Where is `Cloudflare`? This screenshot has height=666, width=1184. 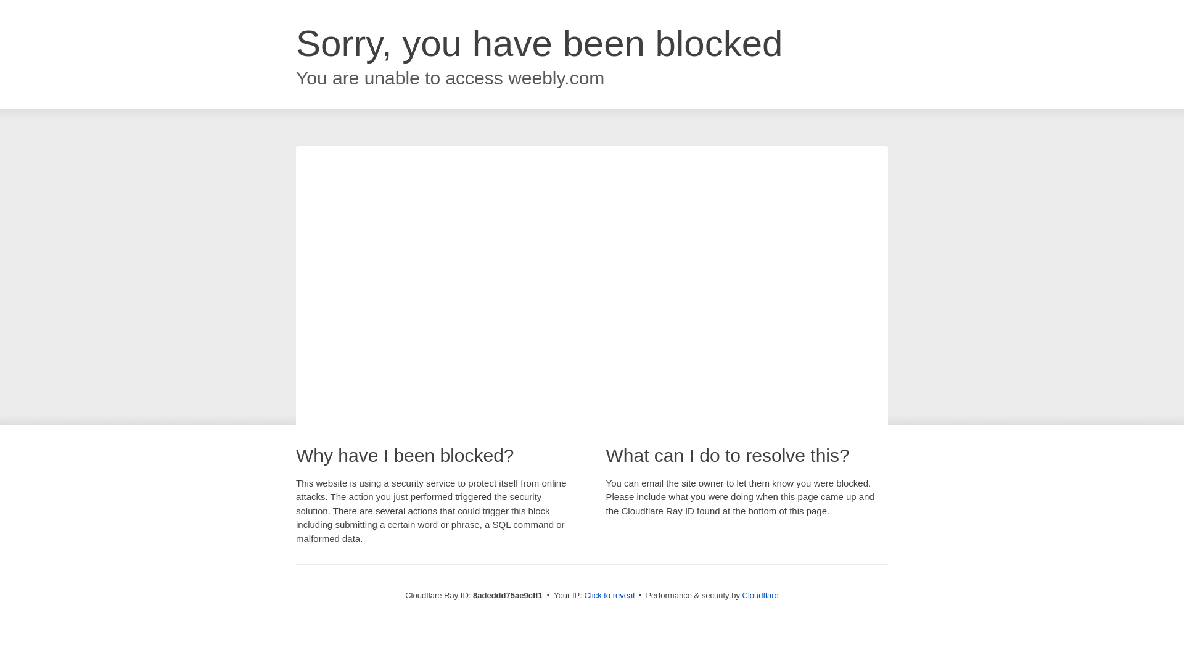 Cloudflare is located at coordinates (760, 595).